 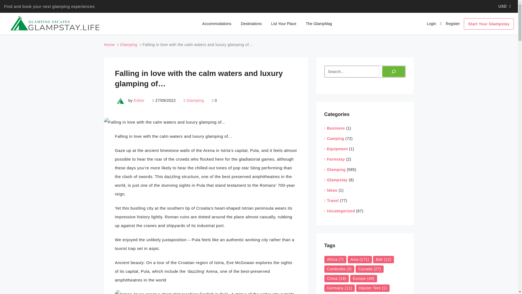 I want to click on The GlampMag, so click(x=319, y=24).